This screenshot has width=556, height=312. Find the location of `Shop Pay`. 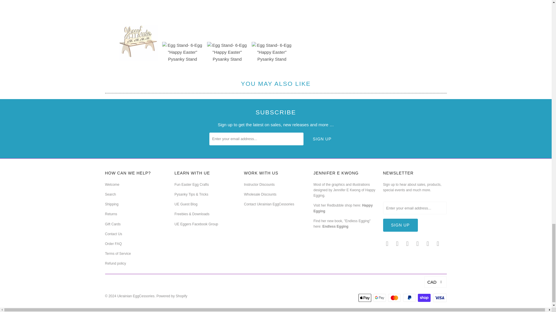

Shop Pay is located at coordinates (425, 298).